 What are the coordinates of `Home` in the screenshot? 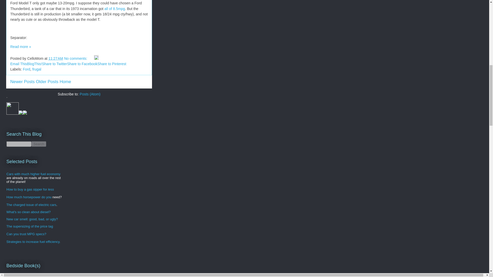 It's located at (65, 82).